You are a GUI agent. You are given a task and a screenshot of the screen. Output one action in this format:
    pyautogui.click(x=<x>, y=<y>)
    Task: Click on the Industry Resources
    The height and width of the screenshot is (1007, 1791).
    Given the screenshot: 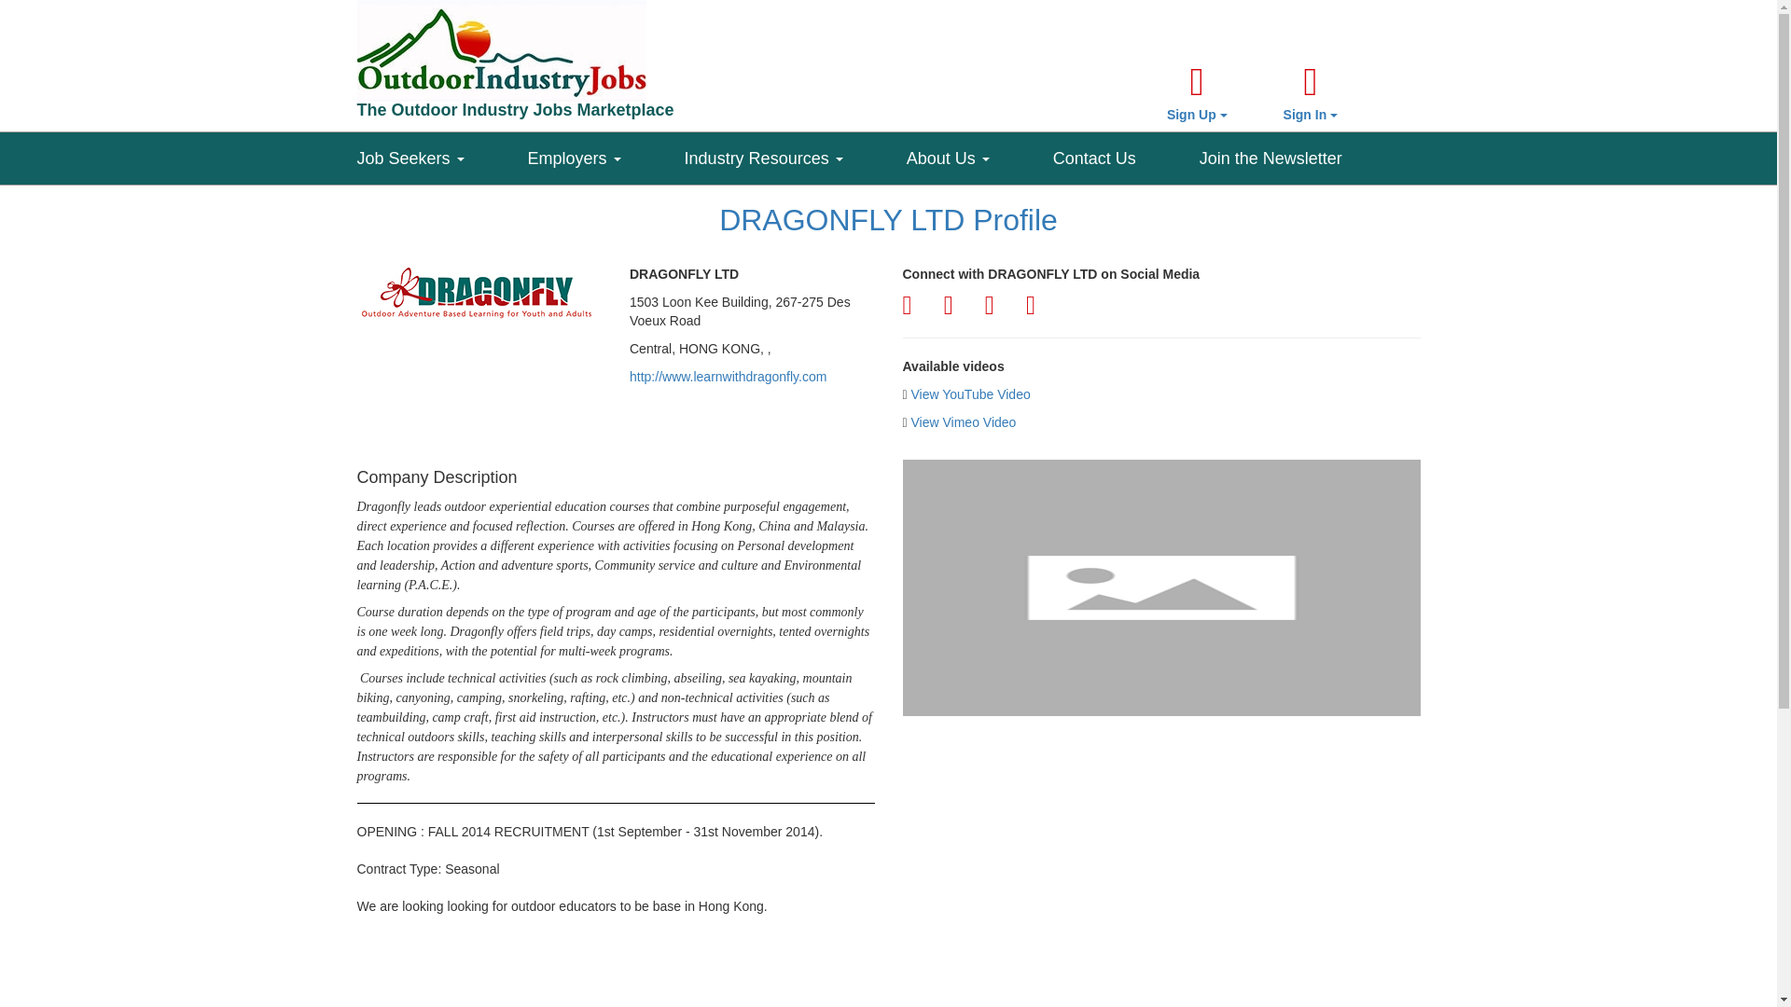 What is the action you would take?
    pyautogui.click(x=795, y=154)
    